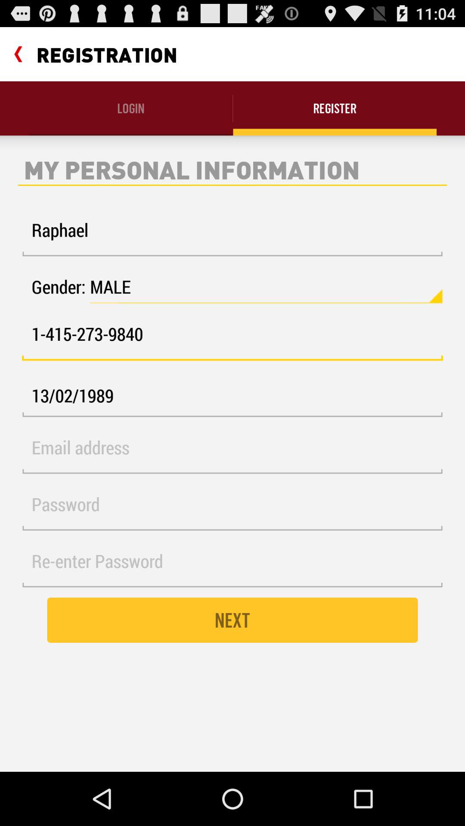 The width and height of the screenshot is (465, 826). What do you see at coordinates (266, 287) in the screenshot?
I see `launch icon next to gender: icon` at bounding box center [266, 287].